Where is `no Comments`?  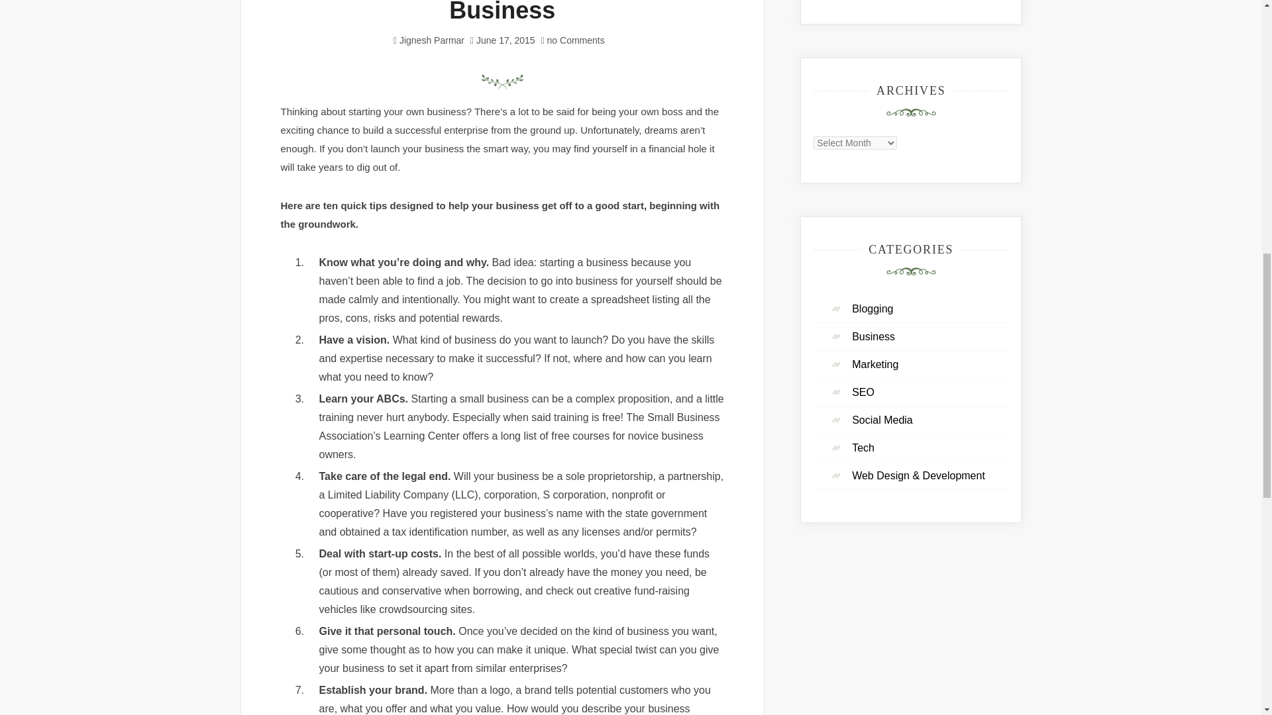
no Comments is located at coordinates (573, 40).